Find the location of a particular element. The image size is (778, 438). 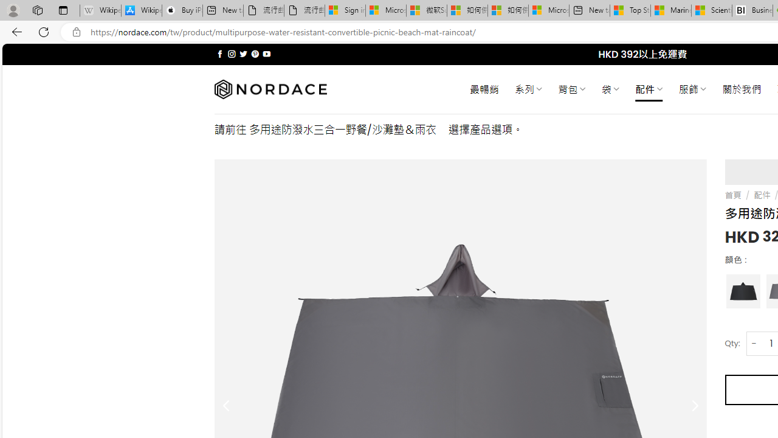

Follow on Facebook is located at coordinates (220, 54).